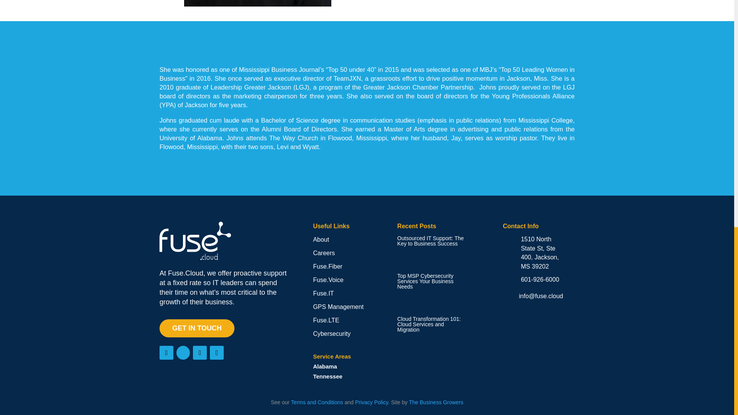 This screenshot has height=415, width=738. Describe the element at coordinates (216, 353) in the screenshot. I see `Follow on LinkedIn` at that location.